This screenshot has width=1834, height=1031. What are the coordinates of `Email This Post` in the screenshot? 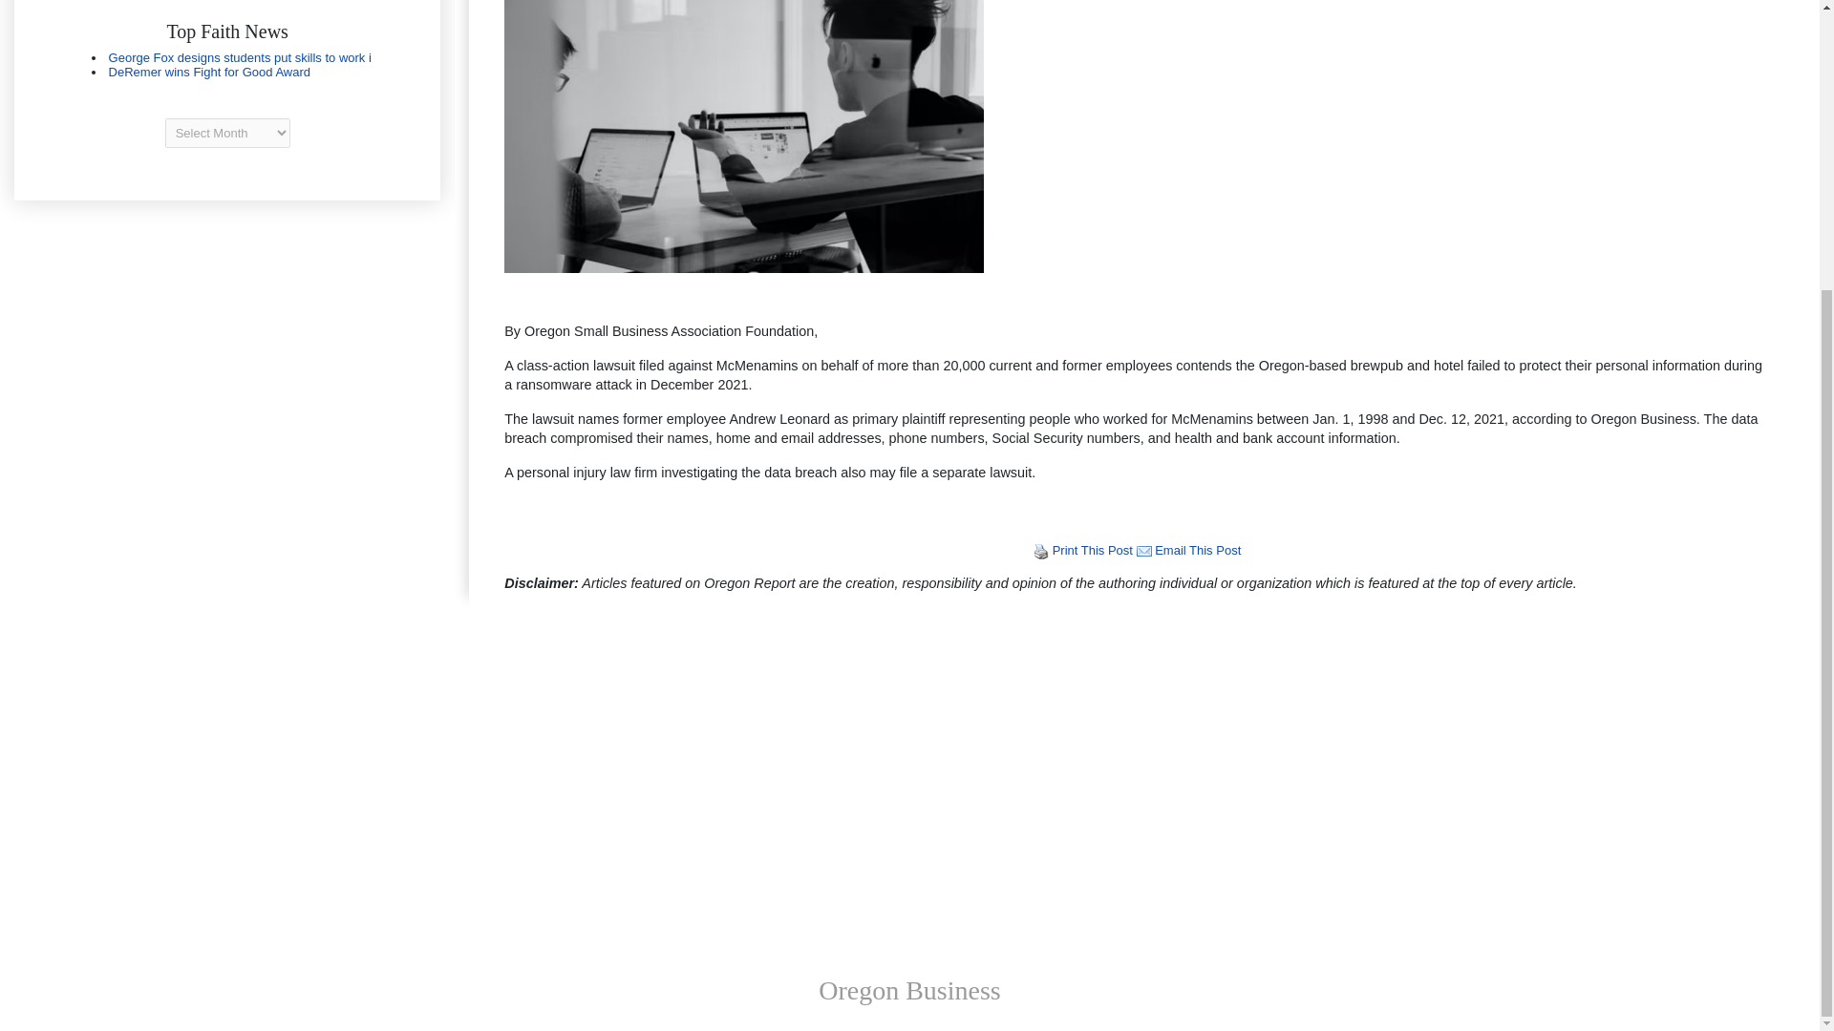 It's located at (1144, 550).